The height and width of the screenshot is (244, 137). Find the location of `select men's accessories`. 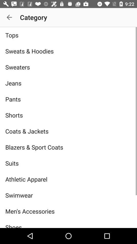

select men's accessories is located at coordinates (68, 211).